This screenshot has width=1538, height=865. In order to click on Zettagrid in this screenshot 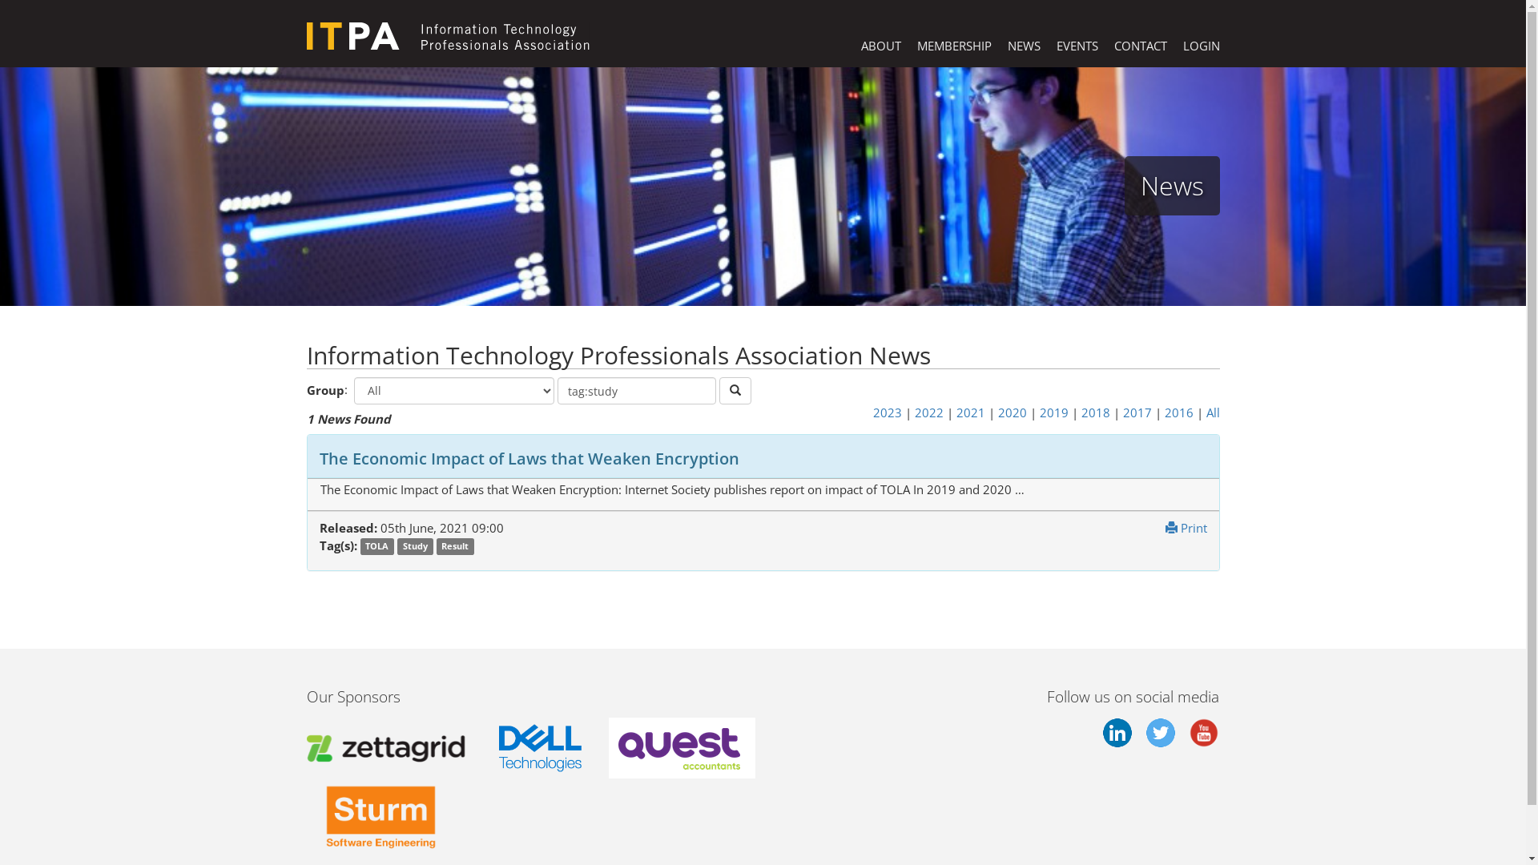, I will do `click(389, 746)`.